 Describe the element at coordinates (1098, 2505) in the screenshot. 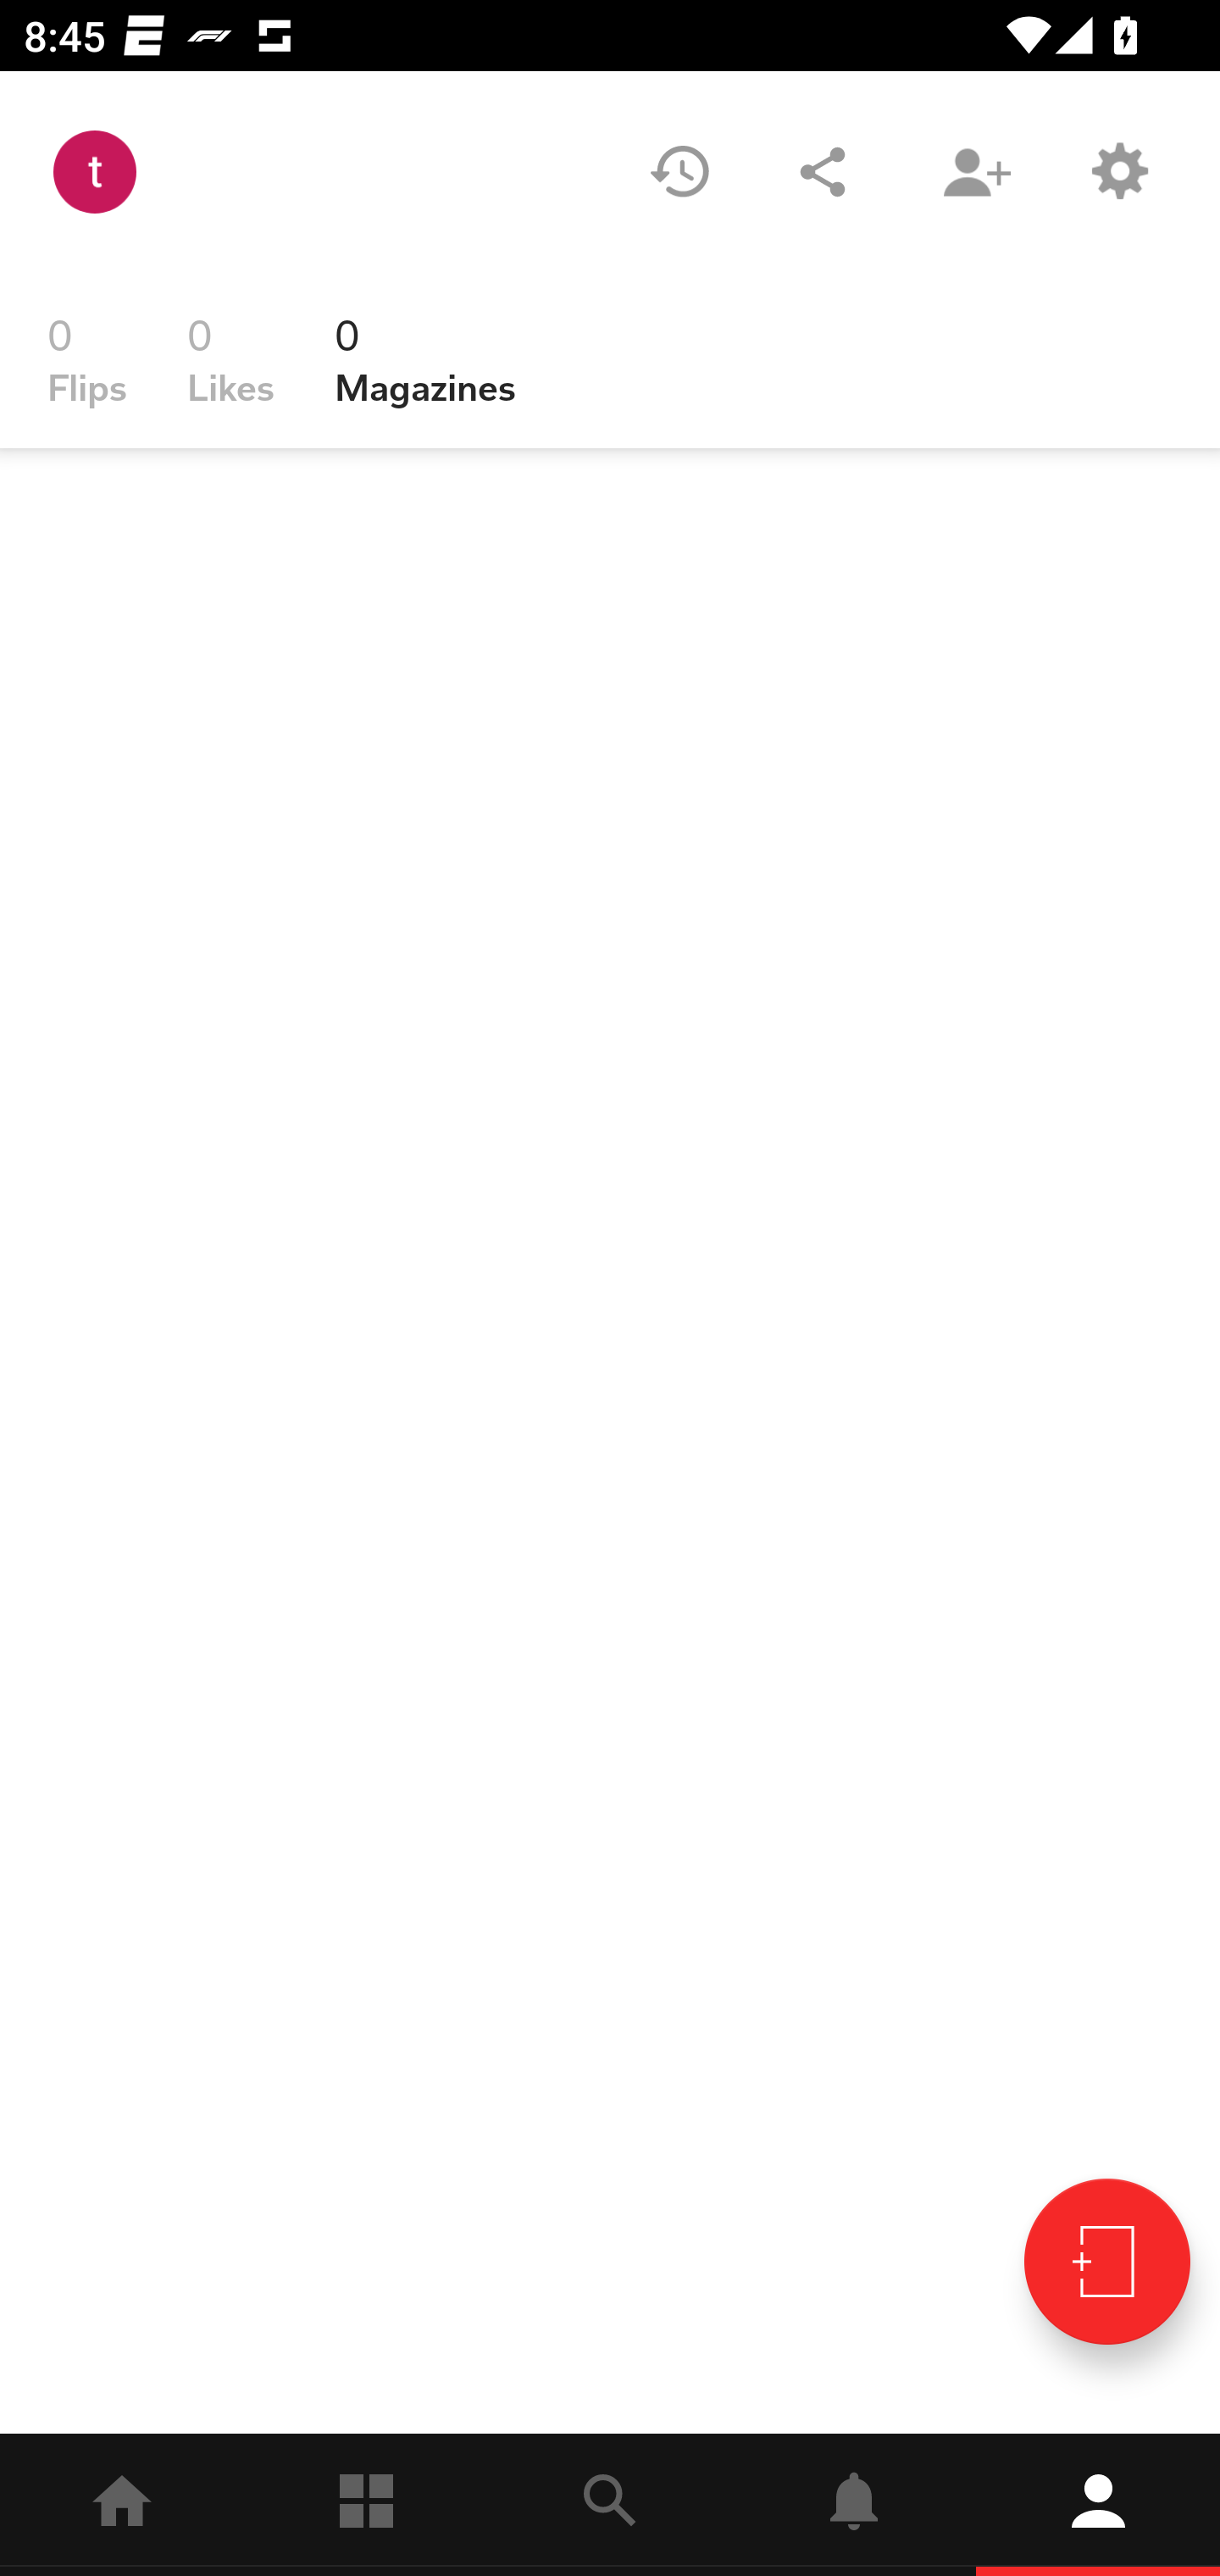

I see `Profile` at that location.